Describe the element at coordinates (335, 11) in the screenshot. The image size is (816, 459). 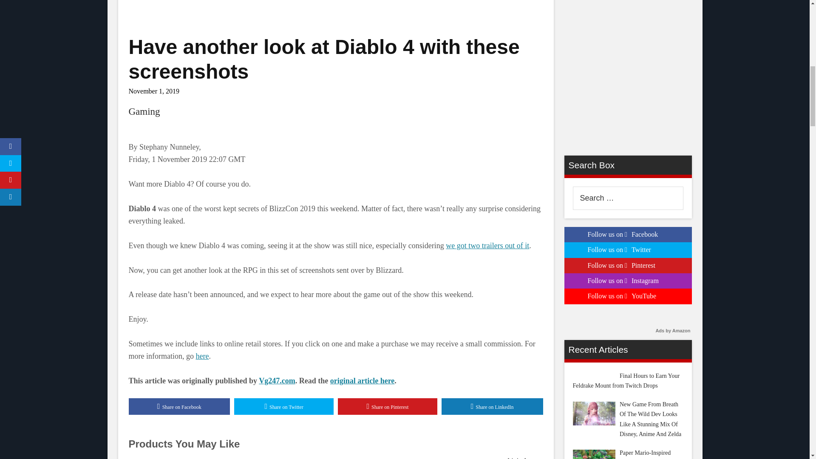
I see `Advertisement` at that location.